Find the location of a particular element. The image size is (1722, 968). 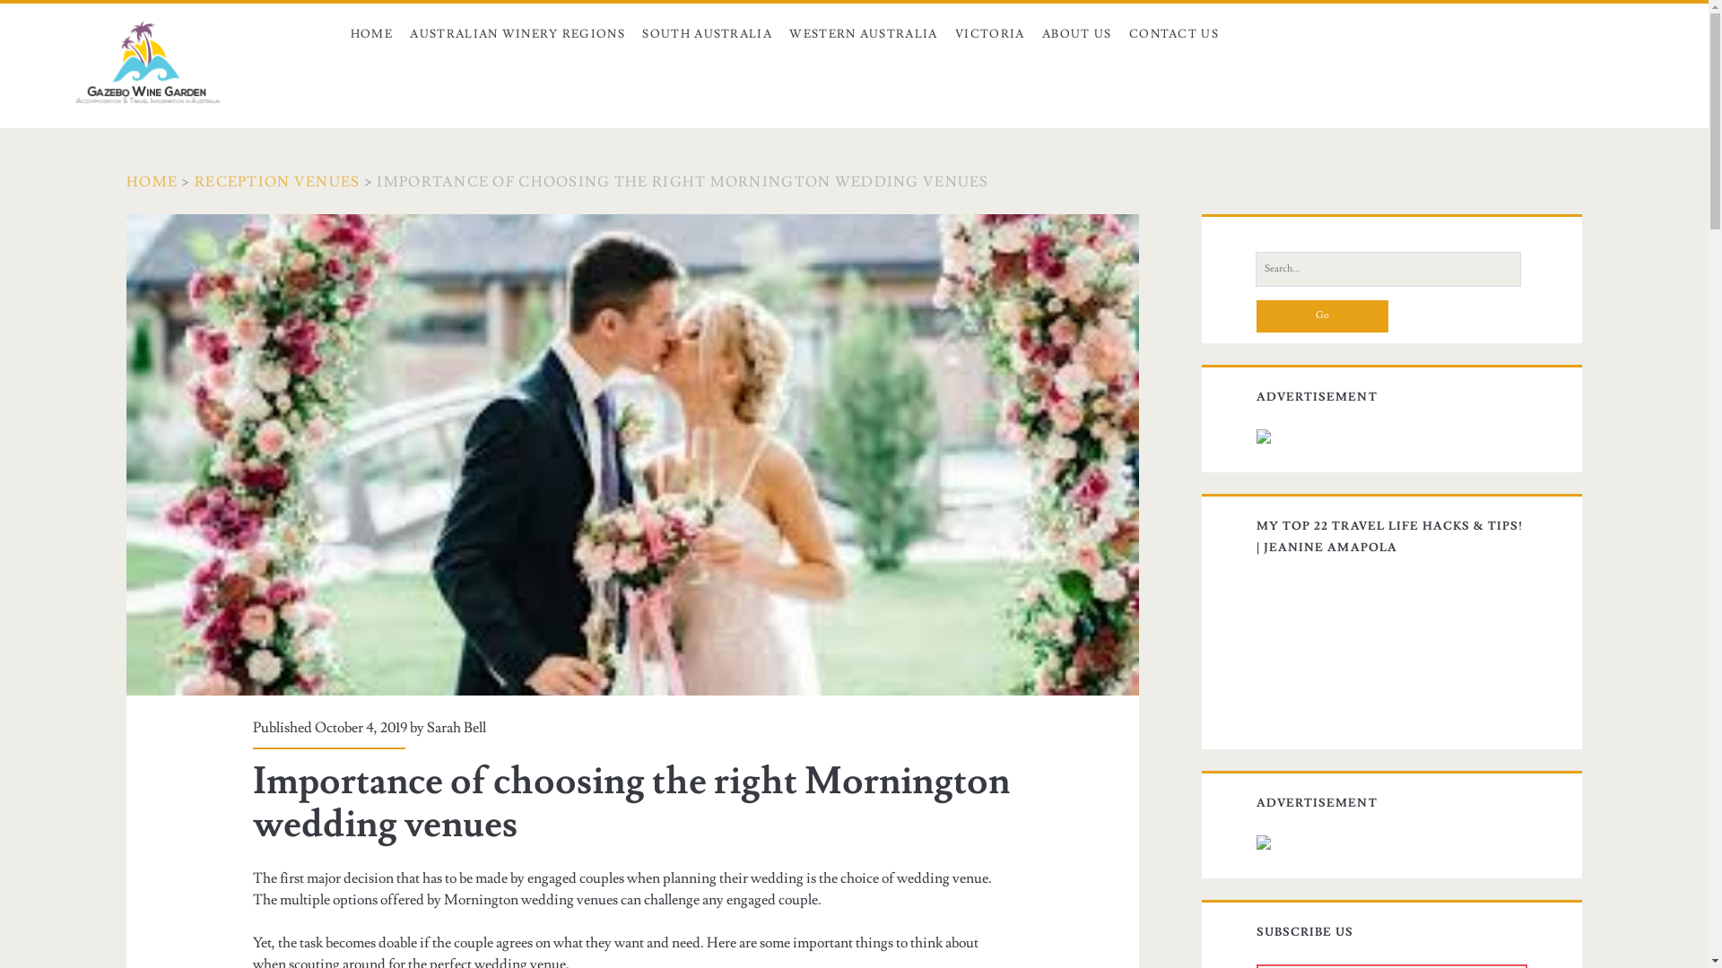

Go is located at coordinates (1322, 316).